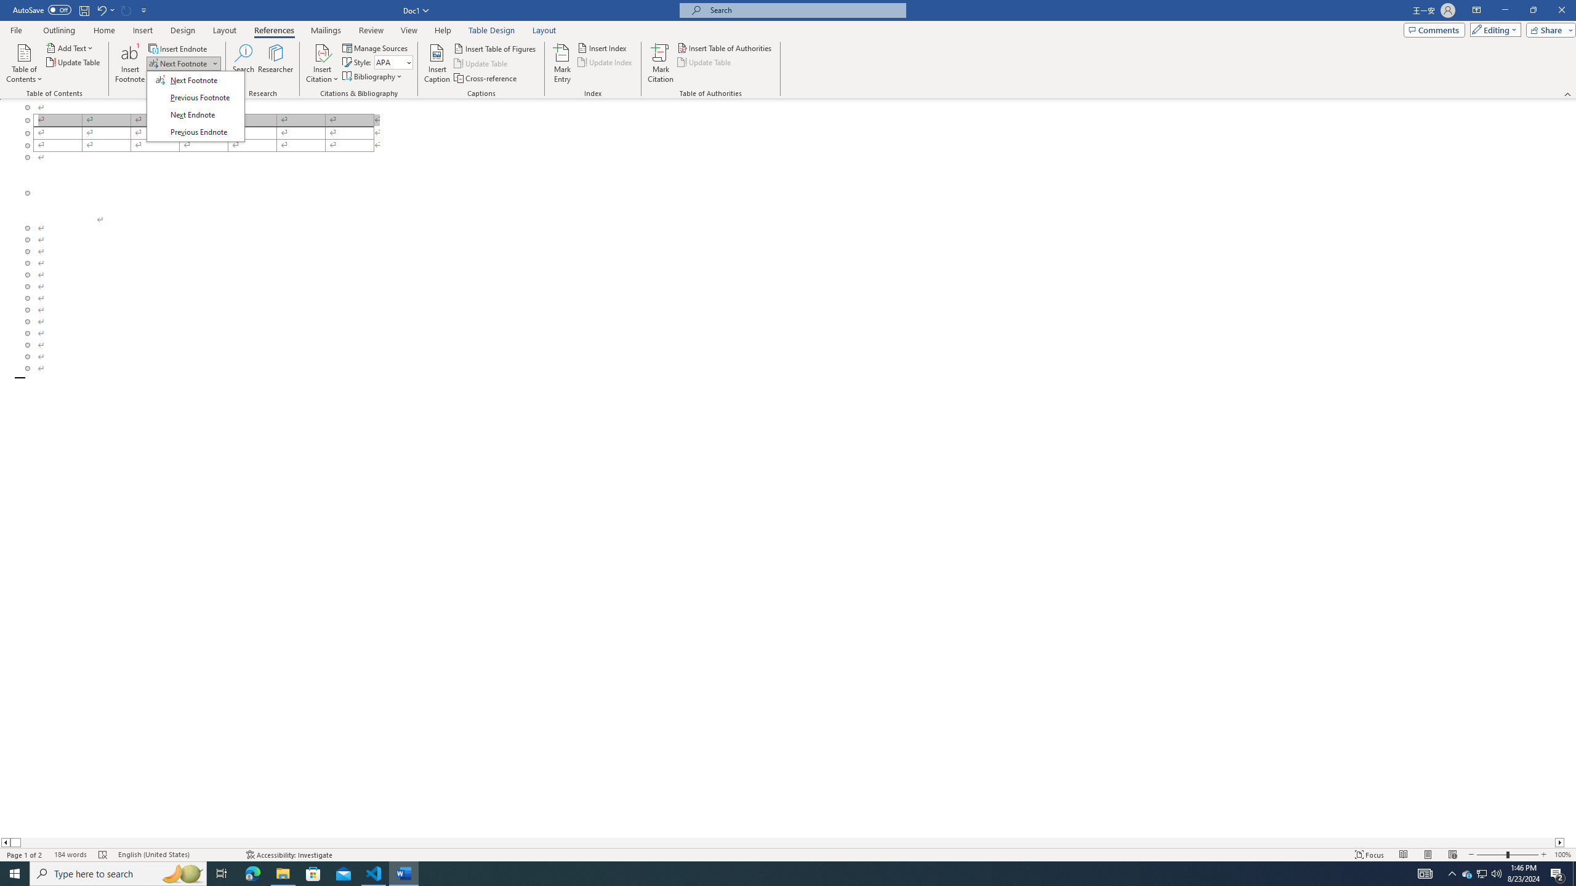  What do you see at coordinates (59, 30) in the screenshot?
I see `Outlining` at bounding box center [59, 30].